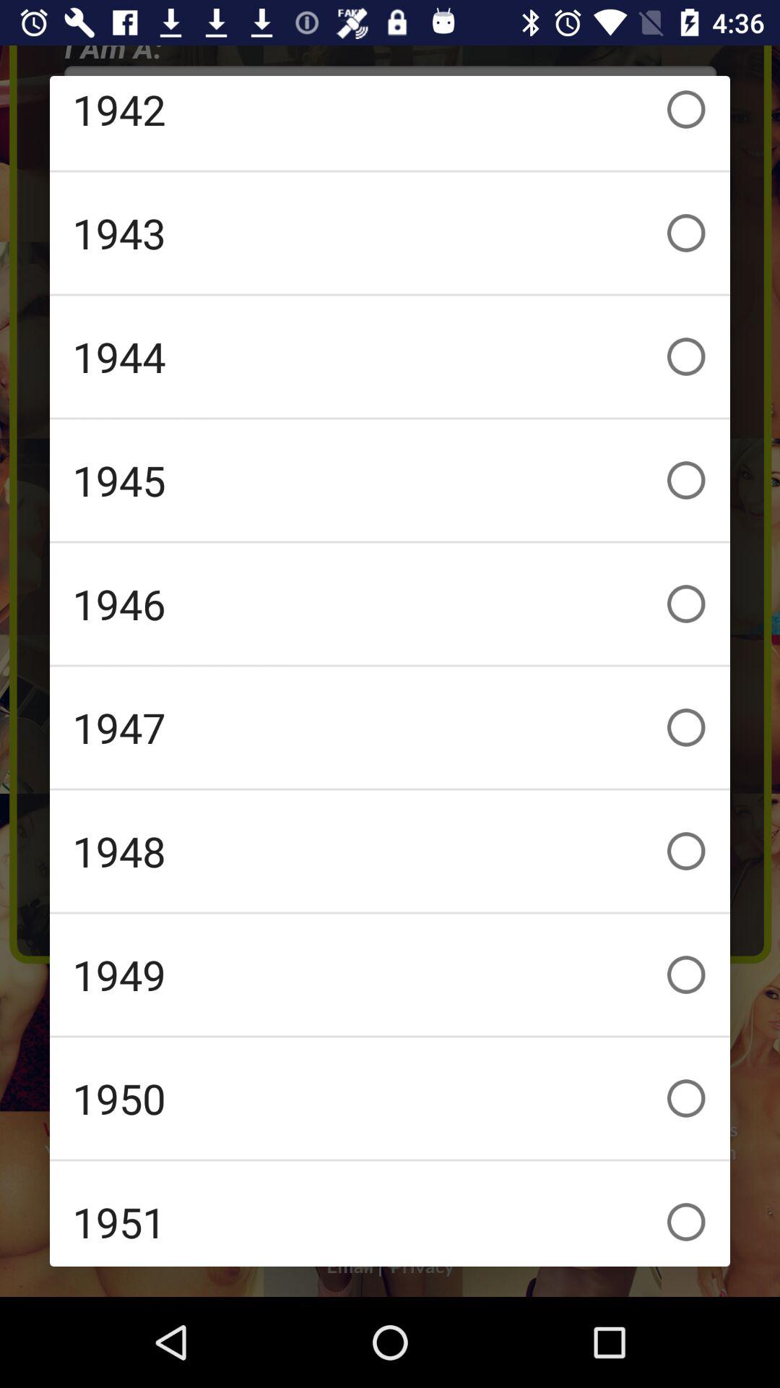  I want to click on select the 1950 icon, so click(390, 1098).